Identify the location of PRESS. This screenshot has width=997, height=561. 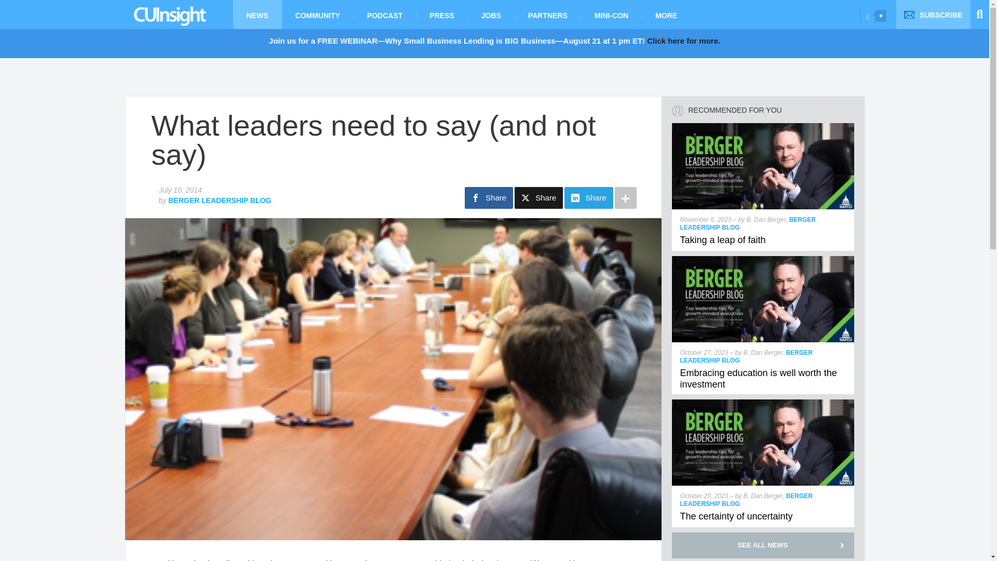
(441, 15).